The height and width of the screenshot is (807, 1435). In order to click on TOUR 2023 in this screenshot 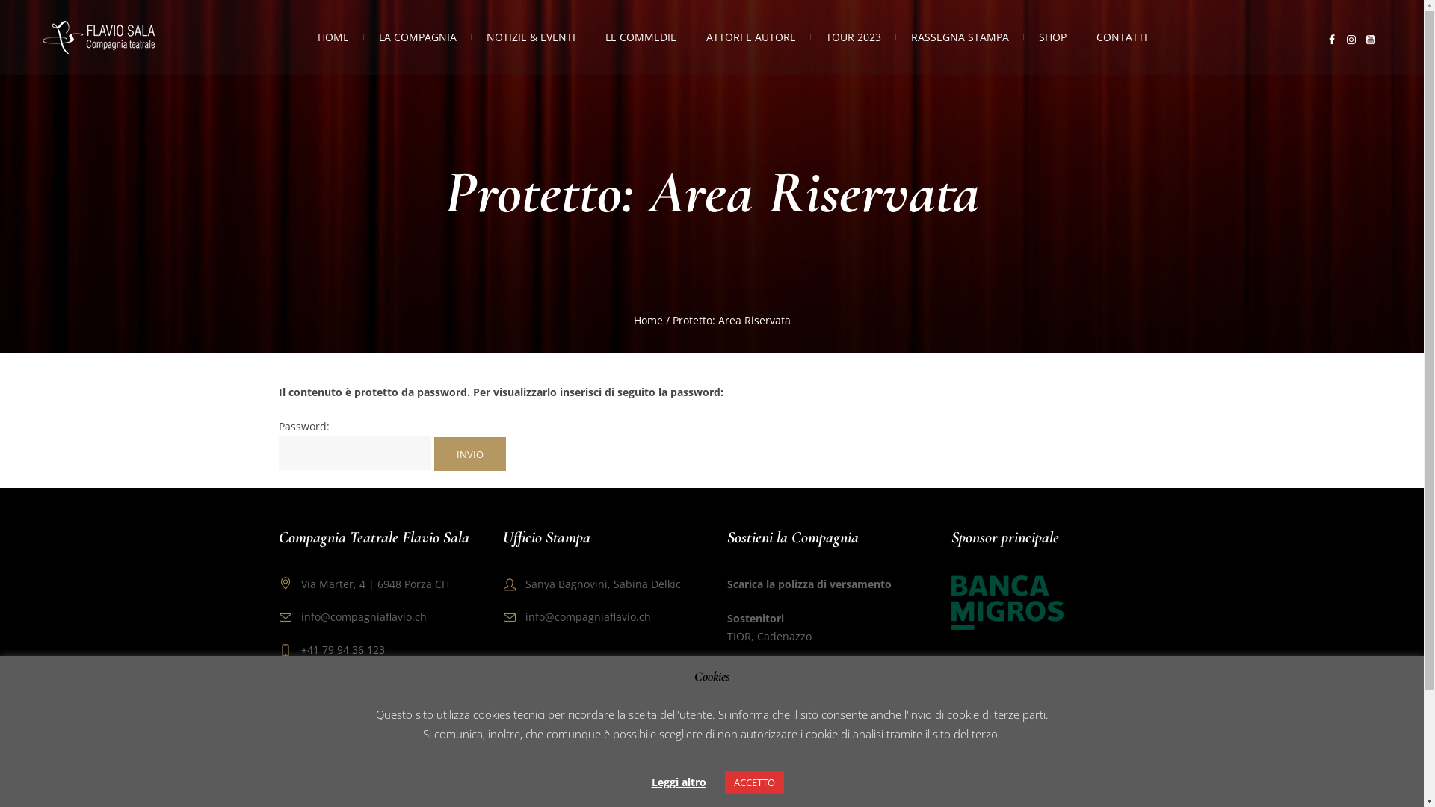, I will do `click(853, 37)`.